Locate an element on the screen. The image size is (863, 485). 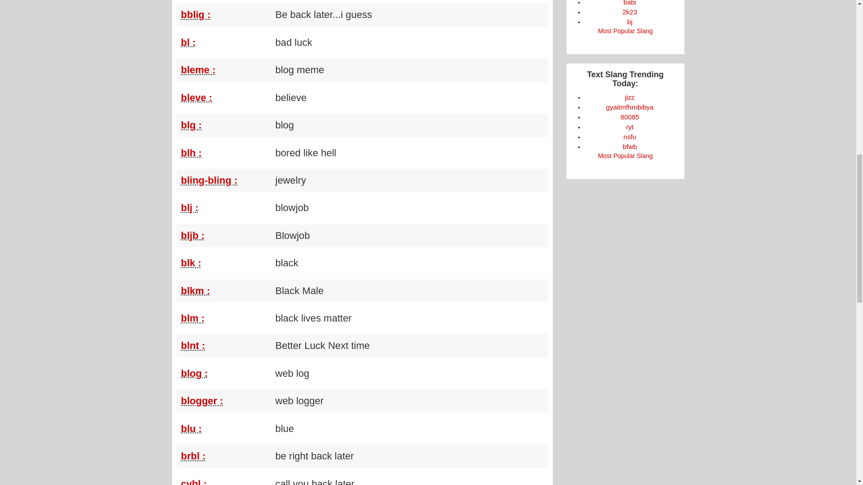
bling-bling : is located at coordinates (209, 180).